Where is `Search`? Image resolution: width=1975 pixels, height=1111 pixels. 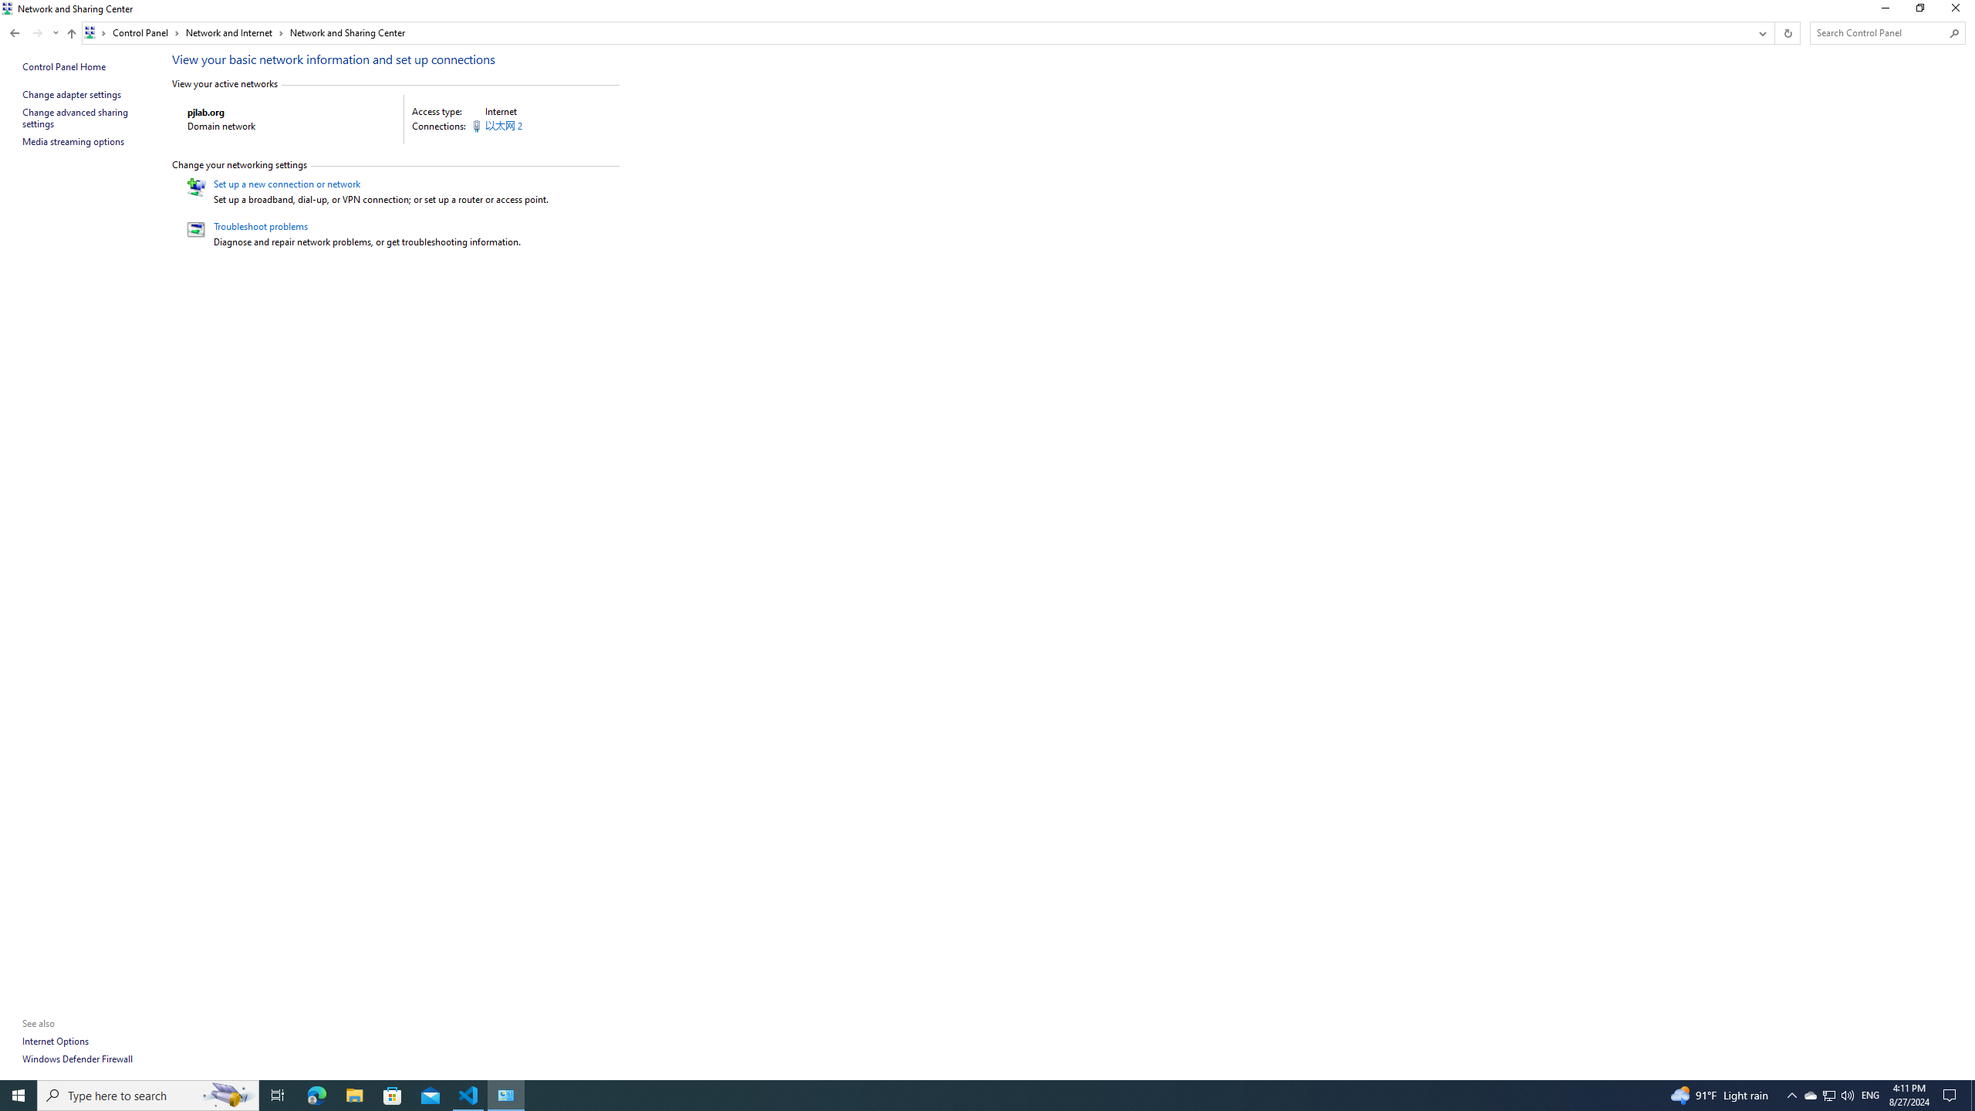
Search is located at coordinates (1955, 33).